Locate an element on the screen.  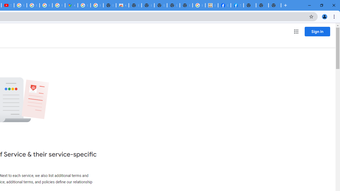
Miley Cyrus | Facebook is located at coordinates (224, 5).